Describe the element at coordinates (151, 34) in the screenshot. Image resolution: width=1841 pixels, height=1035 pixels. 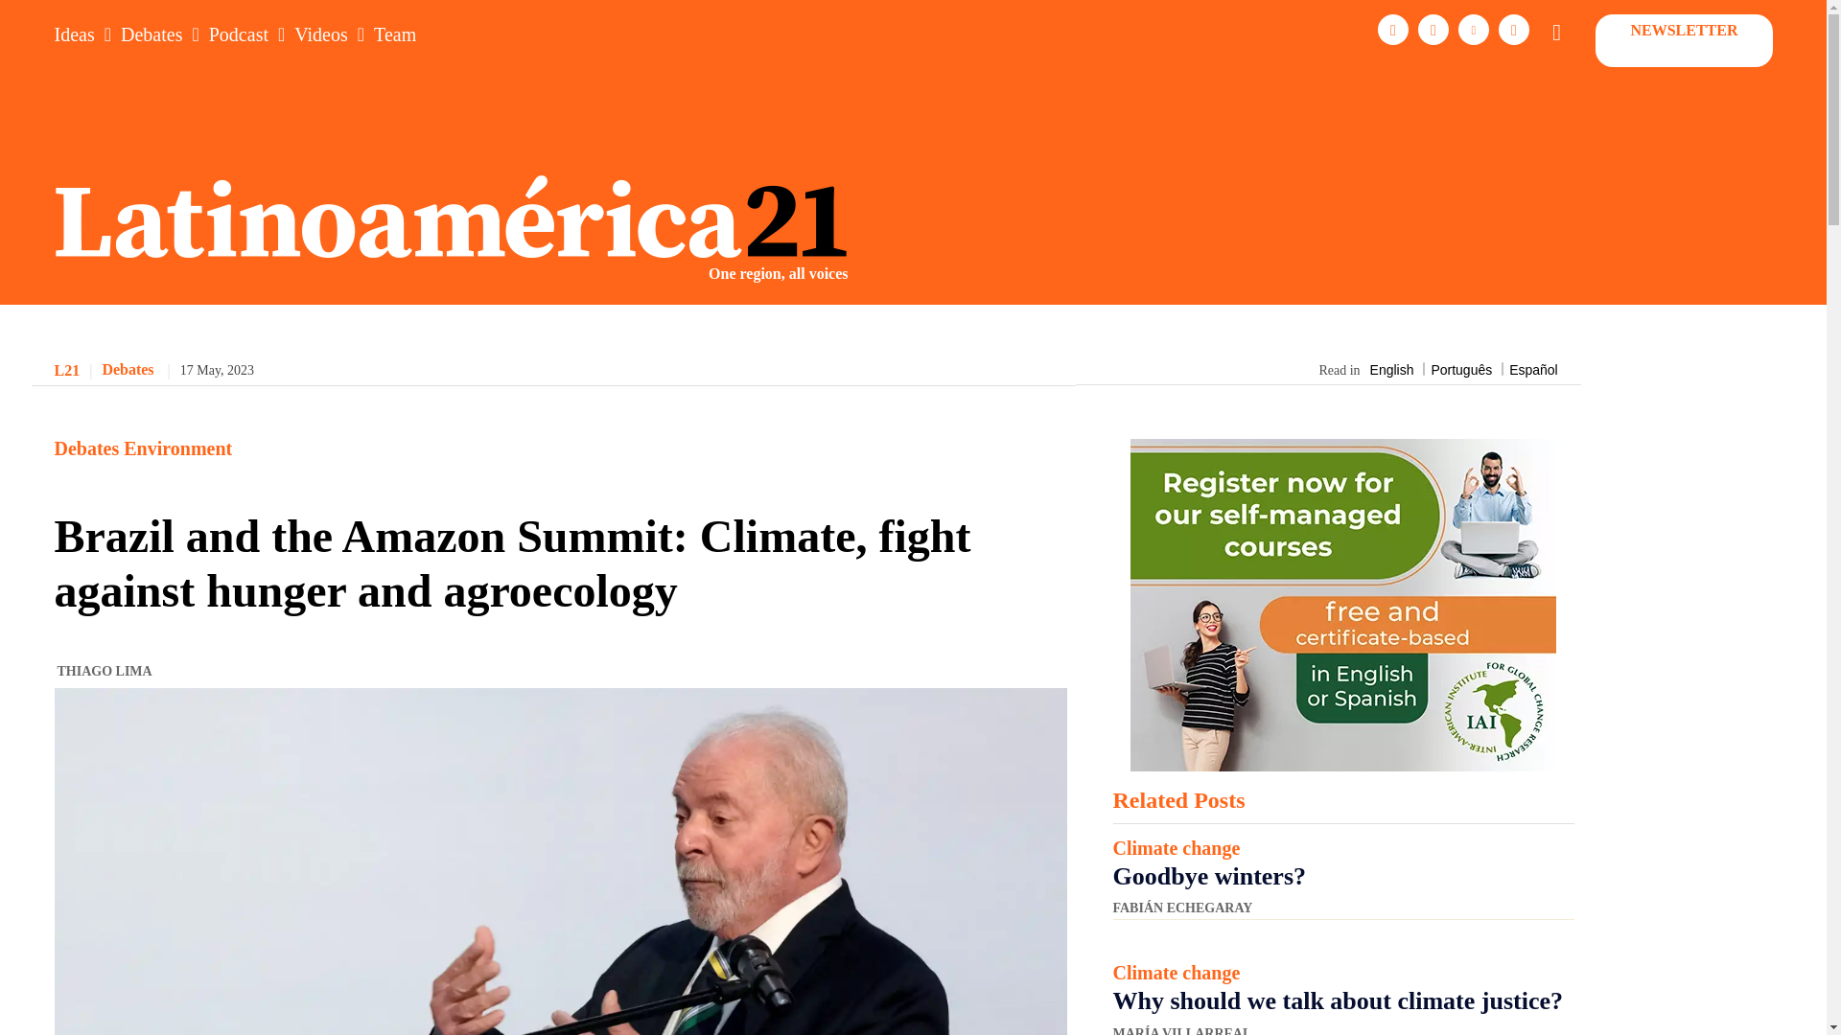
I see `Debates` at that location.